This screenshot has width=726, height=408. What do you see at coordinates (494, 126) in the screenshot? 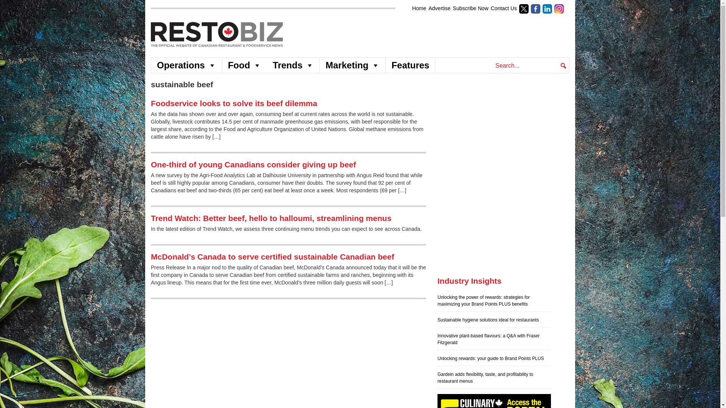
I see `3rd party ad content` at bounding box center [494, 126].